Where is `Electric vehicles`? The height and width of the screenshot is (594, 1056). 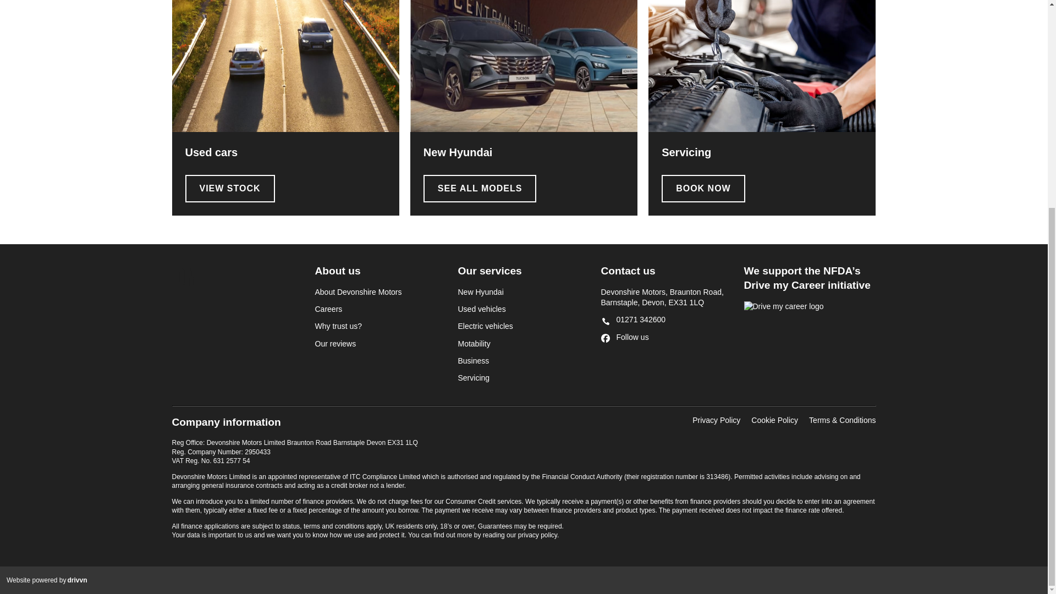
Electric vehicles is located at coordinates (523, 326).